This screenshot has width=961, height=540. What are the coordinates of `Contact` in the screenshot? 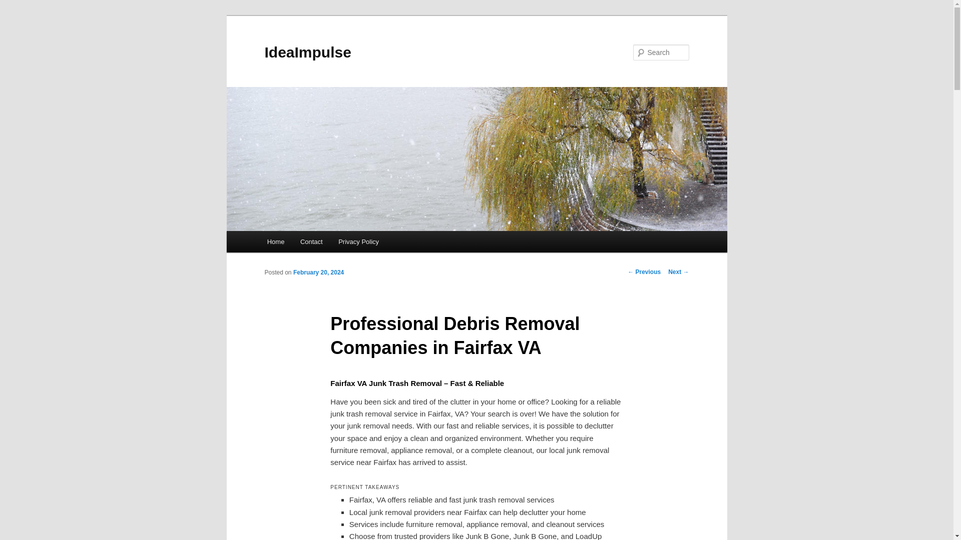 It's located at (311, 242).